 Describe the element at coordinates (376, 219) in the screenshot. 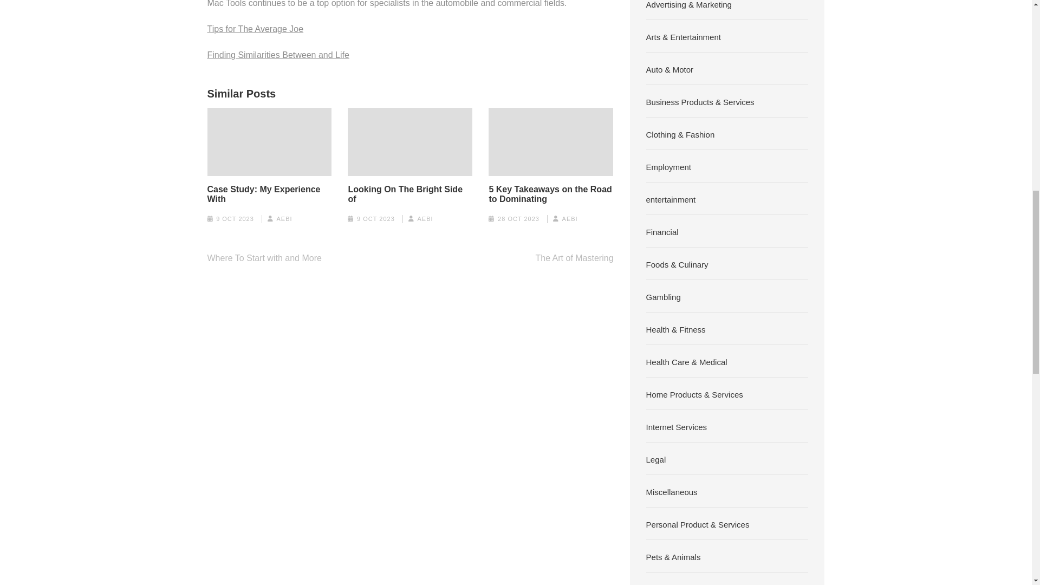

I see `9 OCT 2023` at that location.